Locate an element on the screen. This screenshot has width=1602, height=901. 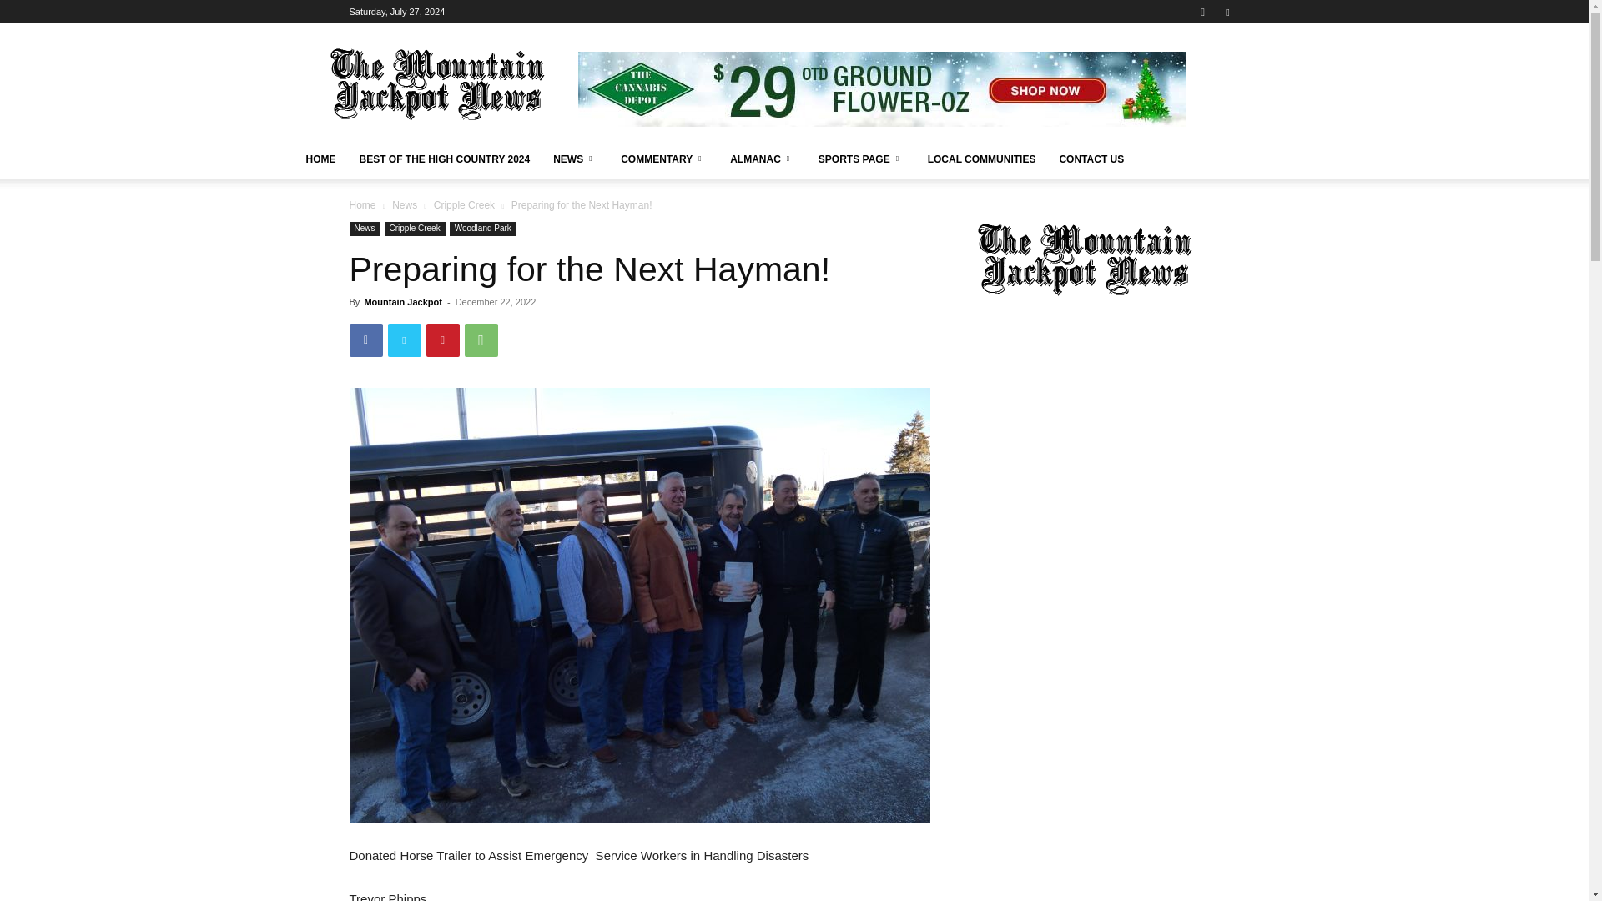
SPORTS PAGE is located at coordinates (861, 159).